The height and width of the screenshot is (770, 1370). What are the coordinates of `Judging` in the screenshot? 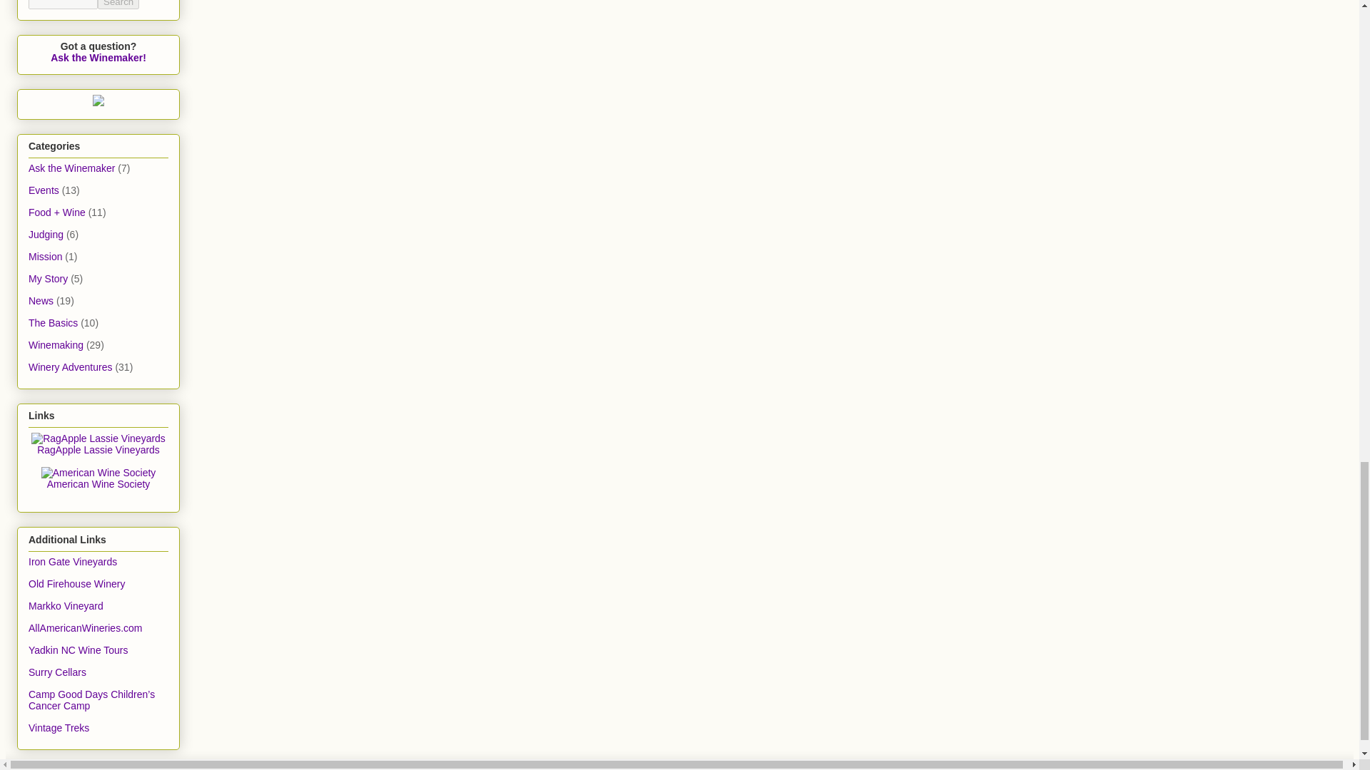 It's located at (46, 234).